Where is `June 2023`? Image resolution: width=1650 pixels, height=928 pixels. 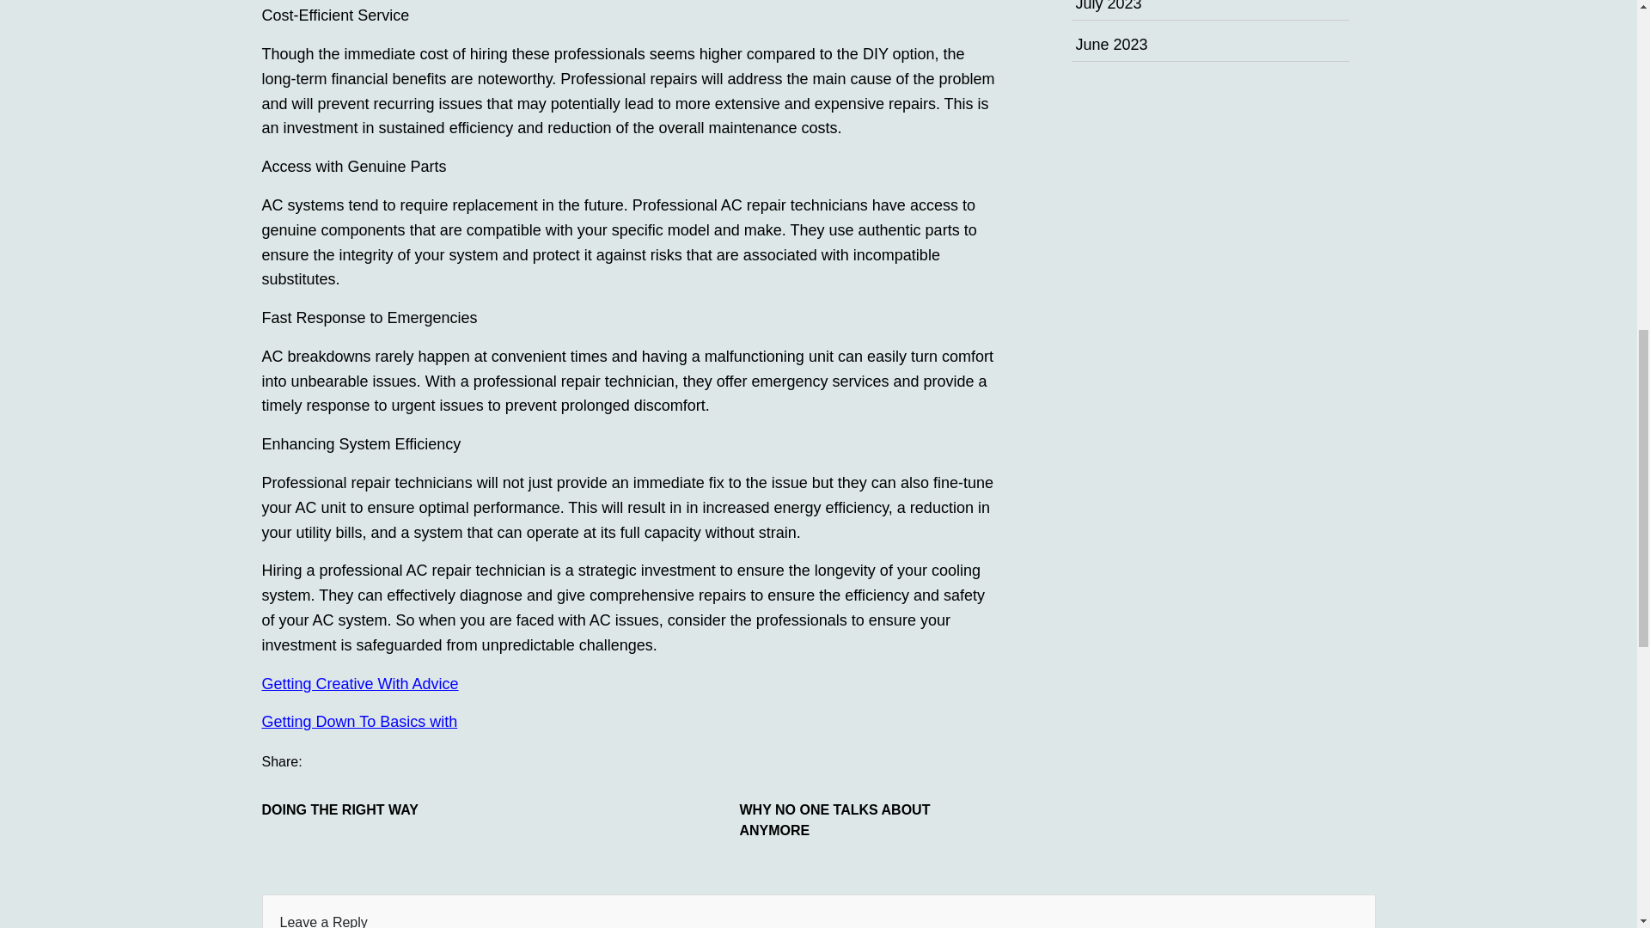 June 2023 is located at coordinates (1112, 45).